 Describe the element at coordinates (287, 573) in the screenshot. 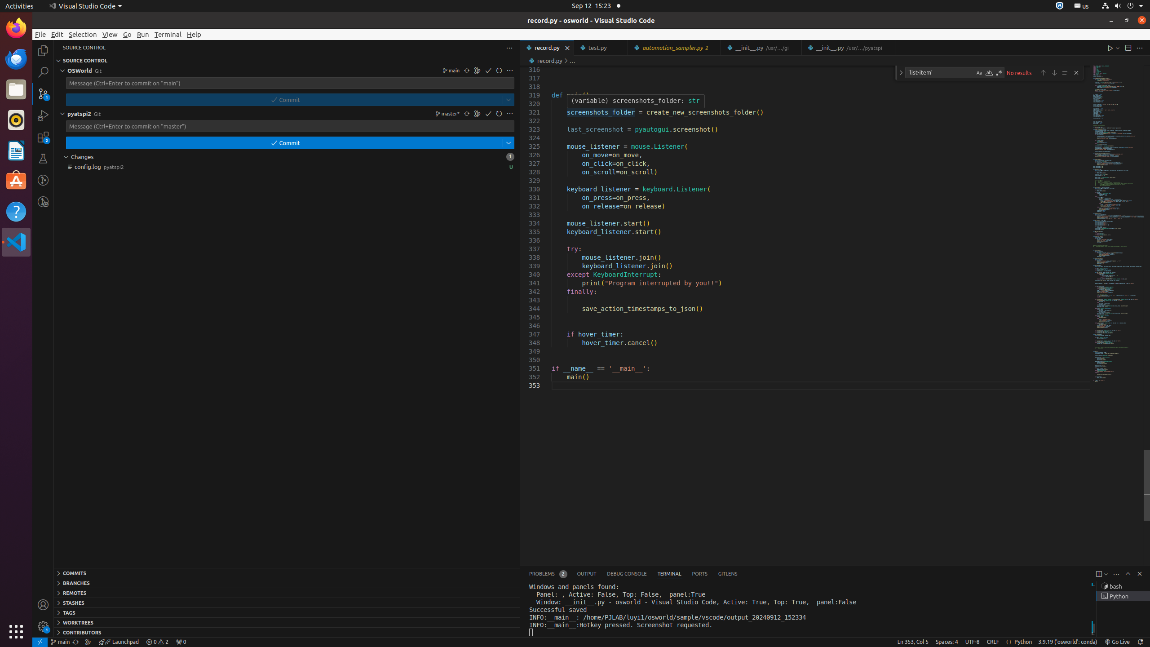

I see `Commits Section` at that location.